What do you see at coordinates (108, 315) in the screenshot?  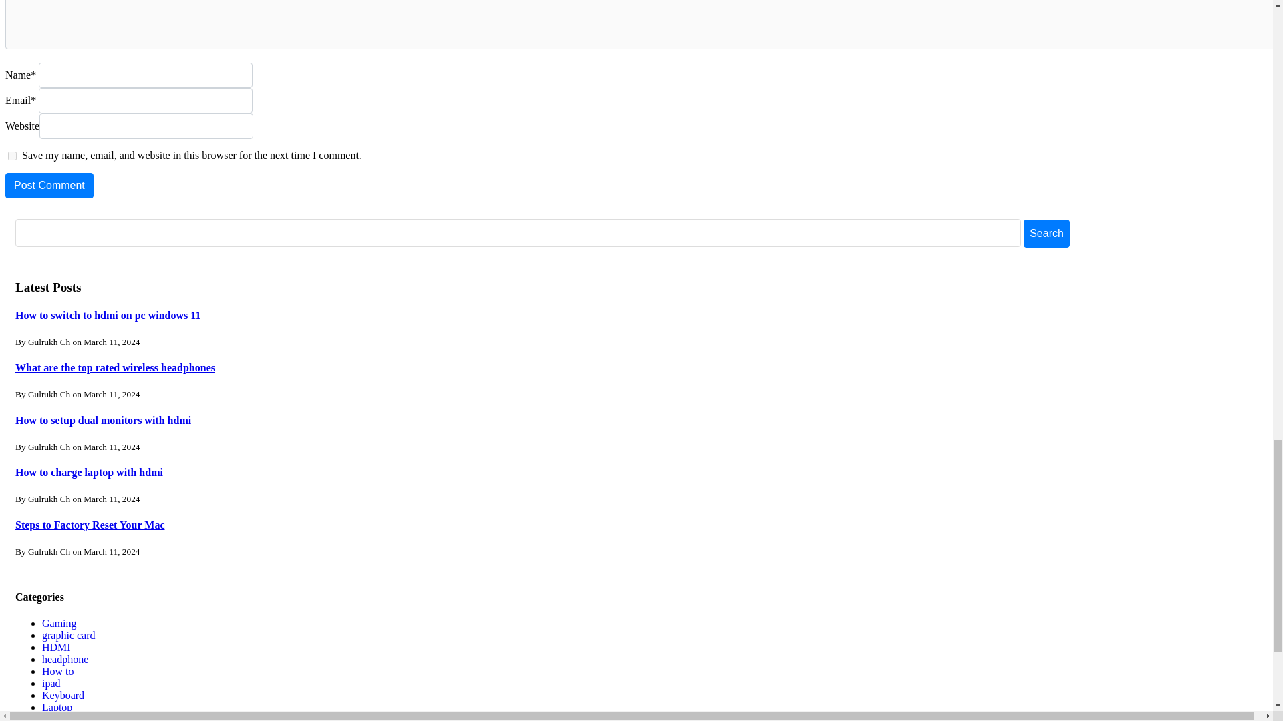 I see `How to switch to hdmi on pc windows 11` at bounding box center [108, 315].